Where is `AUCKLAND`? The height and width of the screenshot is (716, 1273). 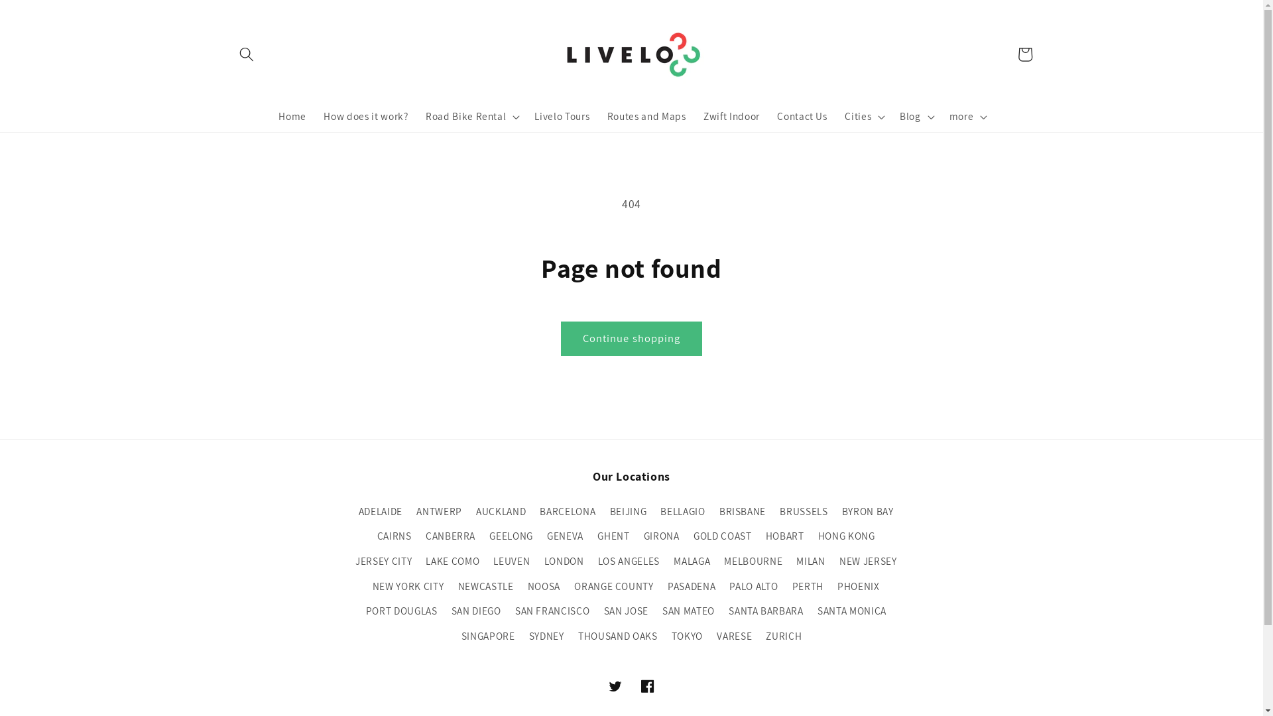 AUCKLAND is located at coordinates (501, 511).